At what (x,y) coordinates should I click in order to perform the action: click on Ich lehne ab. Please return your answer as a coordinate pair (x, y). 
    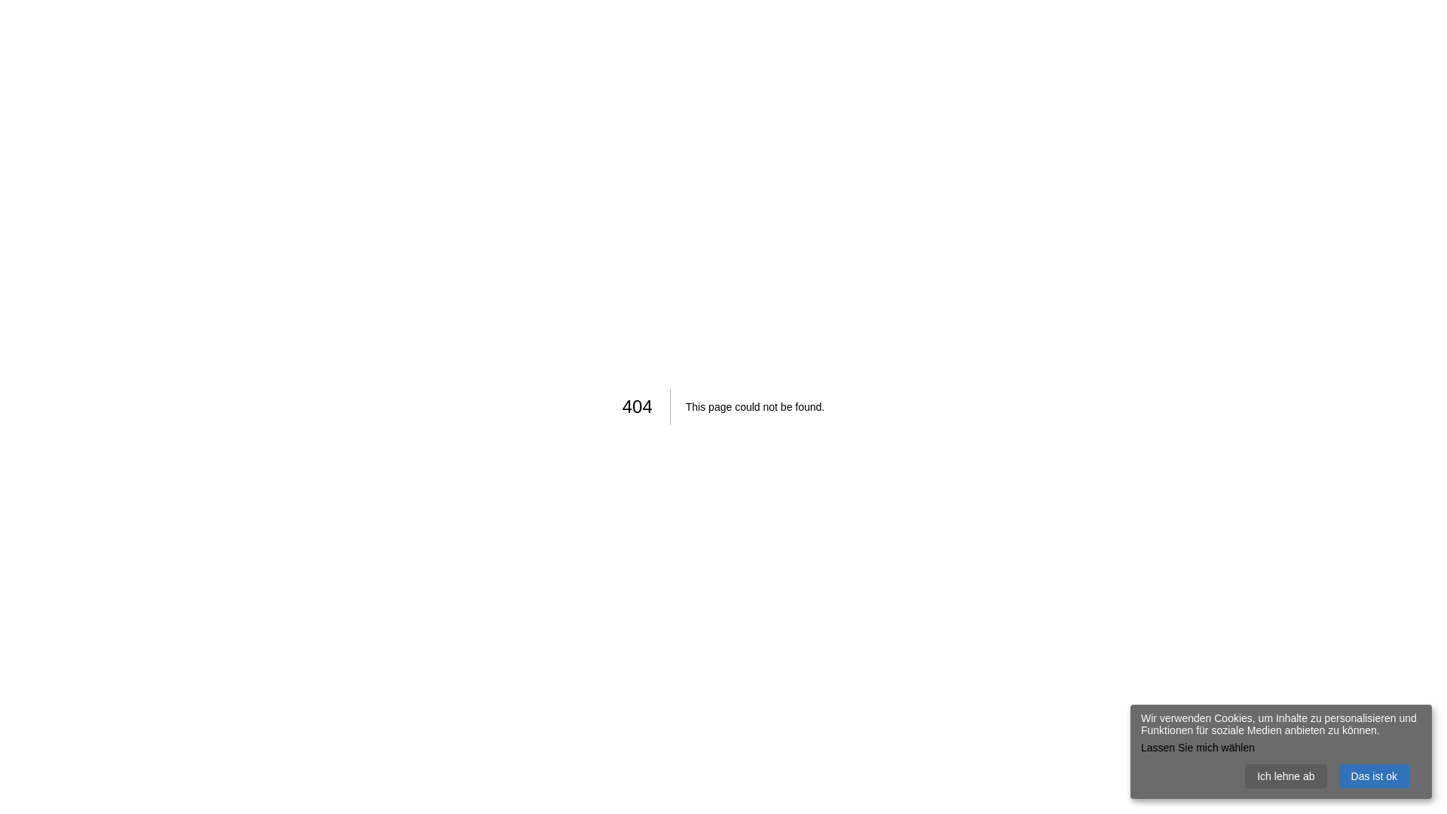
    Looking at the image, I should click on (1286, 776).